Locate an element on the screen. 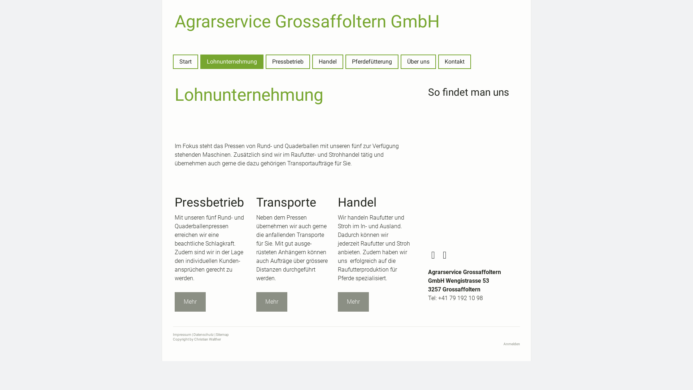  Mehr is located at coordinates (272, 302).